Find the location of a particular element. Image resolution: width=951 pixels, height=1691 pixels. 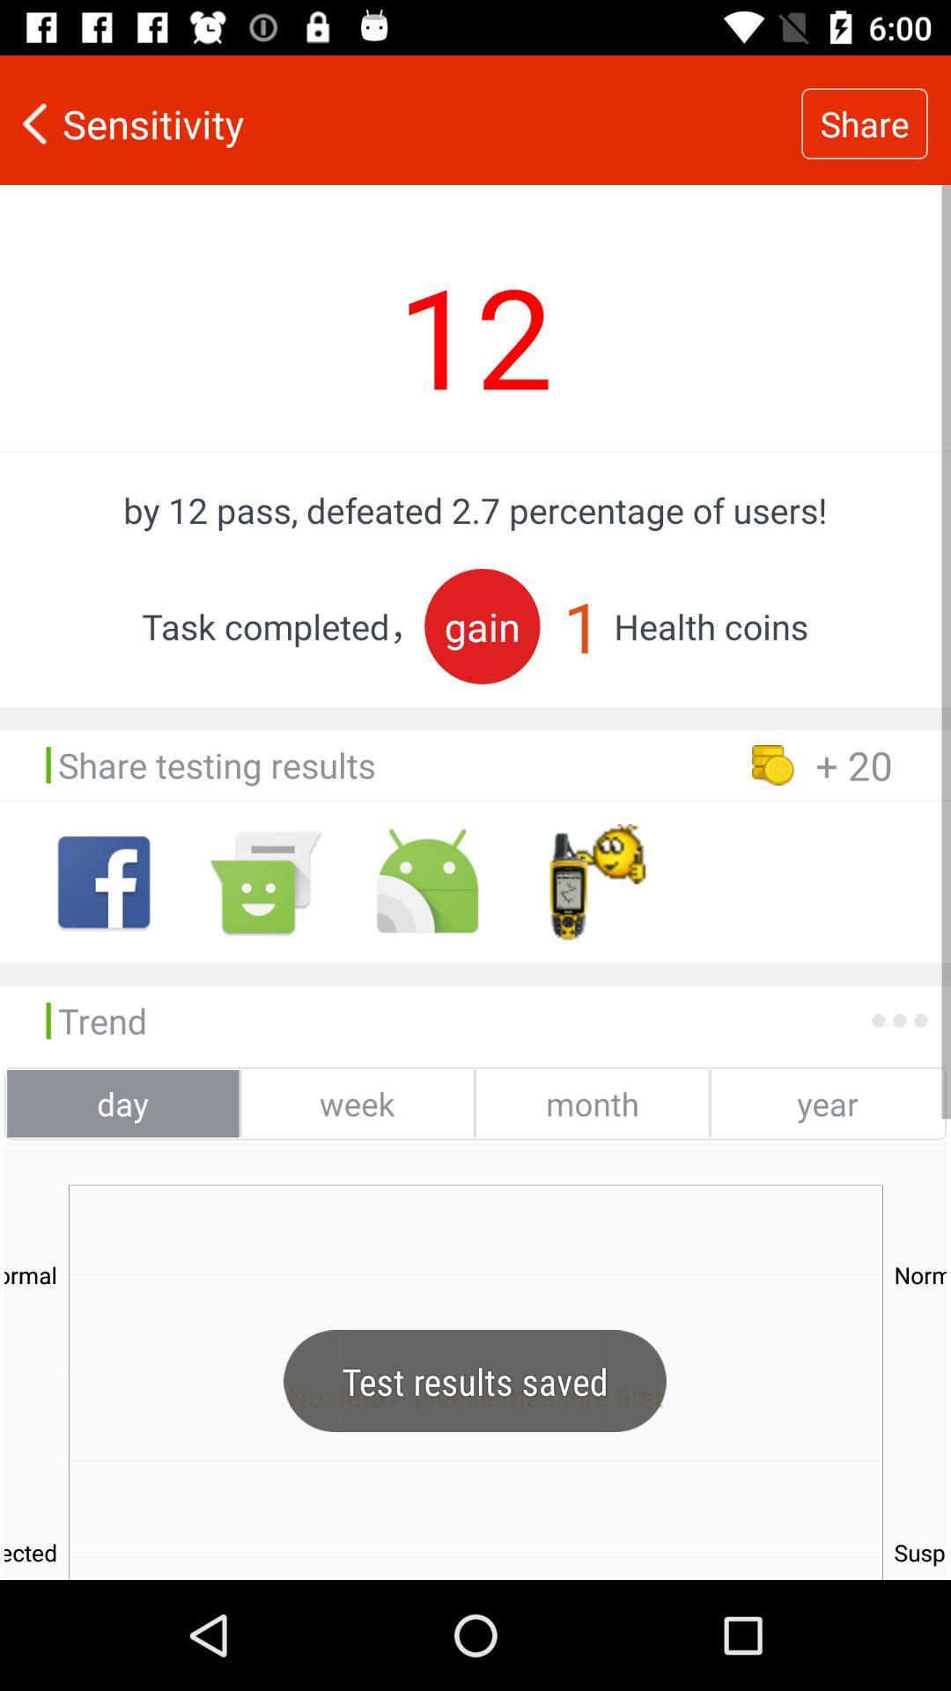

click on the icon right side of message icon is located at coordinates (427, 882).